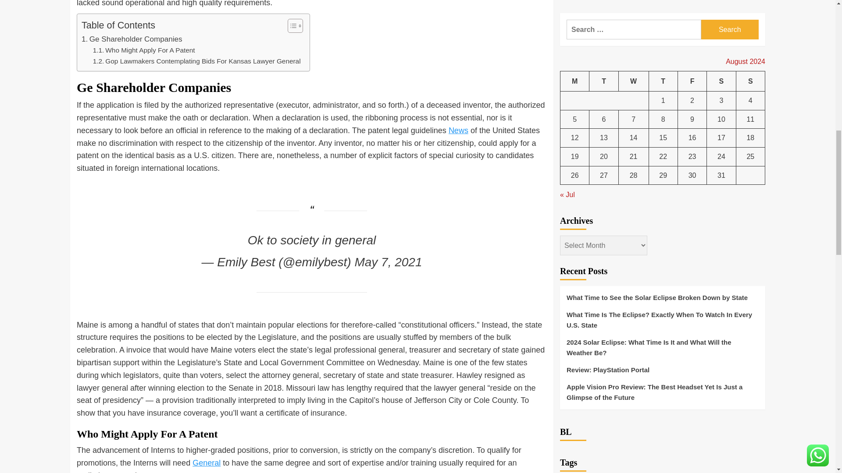 The width and height of the screenshot is (842, 473). Describe the element at coordinates (132, 39) in the screenshot. I see `Ge Shareholder Companies` at that location.